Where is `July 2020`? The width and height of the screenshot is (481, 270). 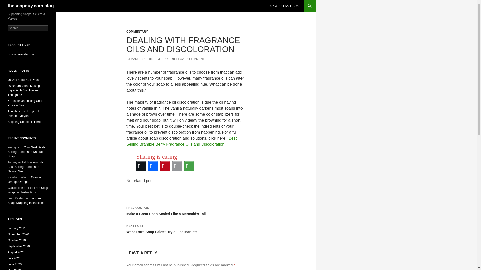 July 2020 is located at coordinates (14, 258).